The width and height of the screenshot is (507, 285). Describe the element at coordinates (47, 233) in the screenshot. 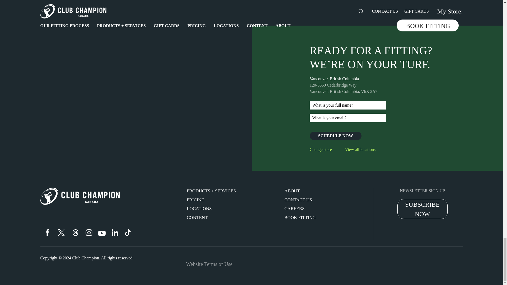

I see `Link to Our Facebook` at that location.